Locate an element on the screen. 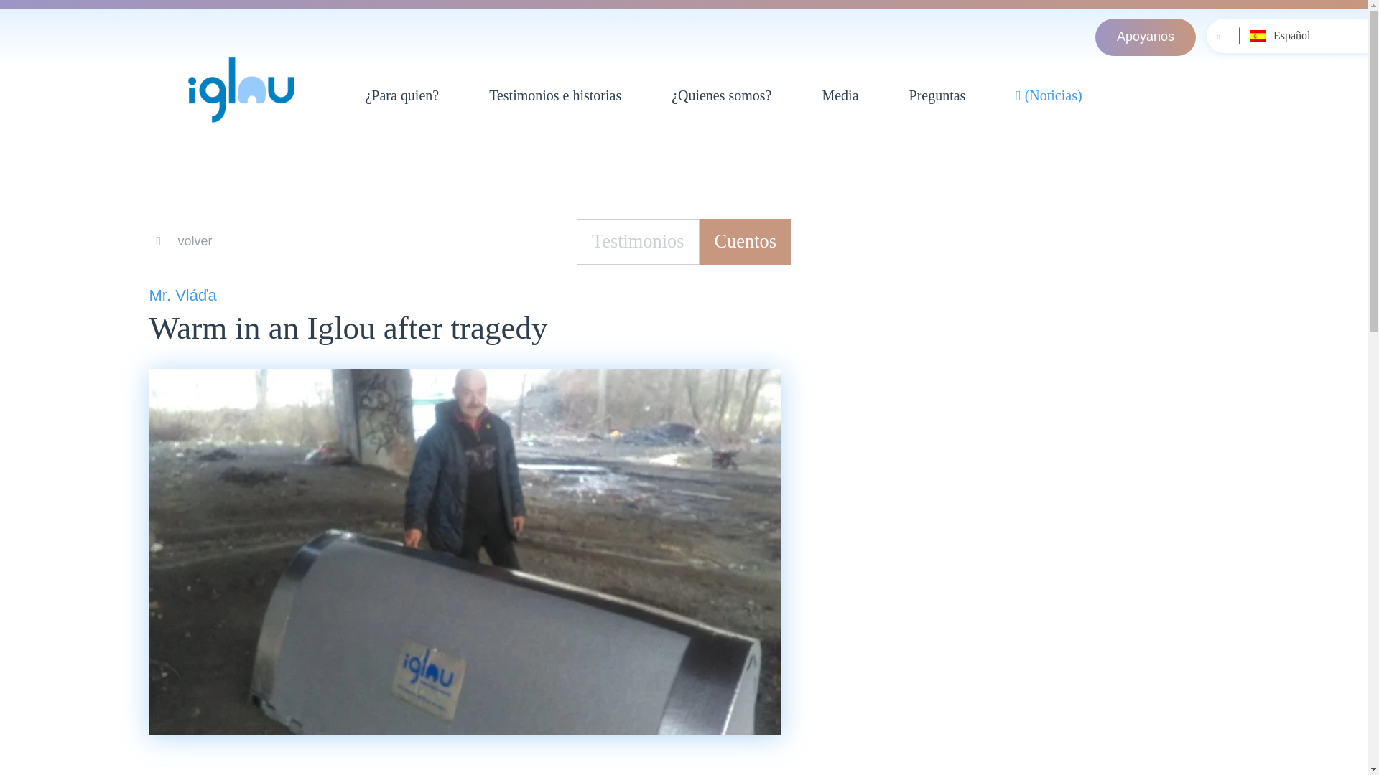 The width and height of the screenshot is (1379, 775). Cuentos is located at coordinates (746, 241).